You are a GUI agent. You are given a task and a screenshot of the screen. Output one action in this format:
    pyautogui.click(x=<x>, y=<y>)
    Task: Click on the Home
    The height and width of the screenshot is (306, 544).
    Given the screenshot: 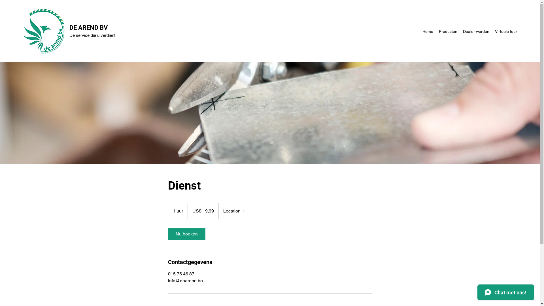 What is the action you would take?
    pyautogui.click(x=428, y=31)
    